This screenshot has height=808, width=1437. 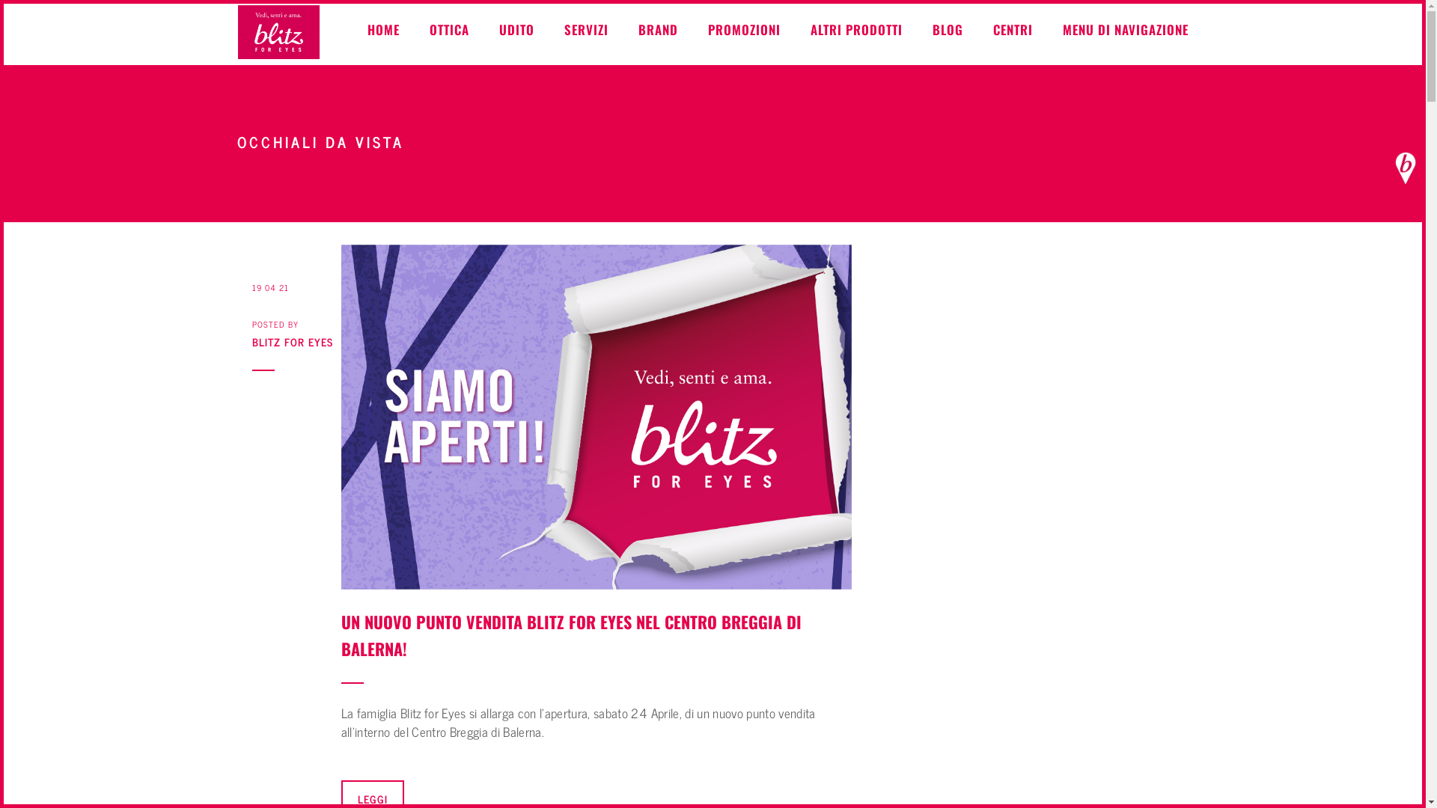 What do you see at coordinates (587, 30) in the screenshot?
I see `SERVIZI` at bounding box center [587, 30].